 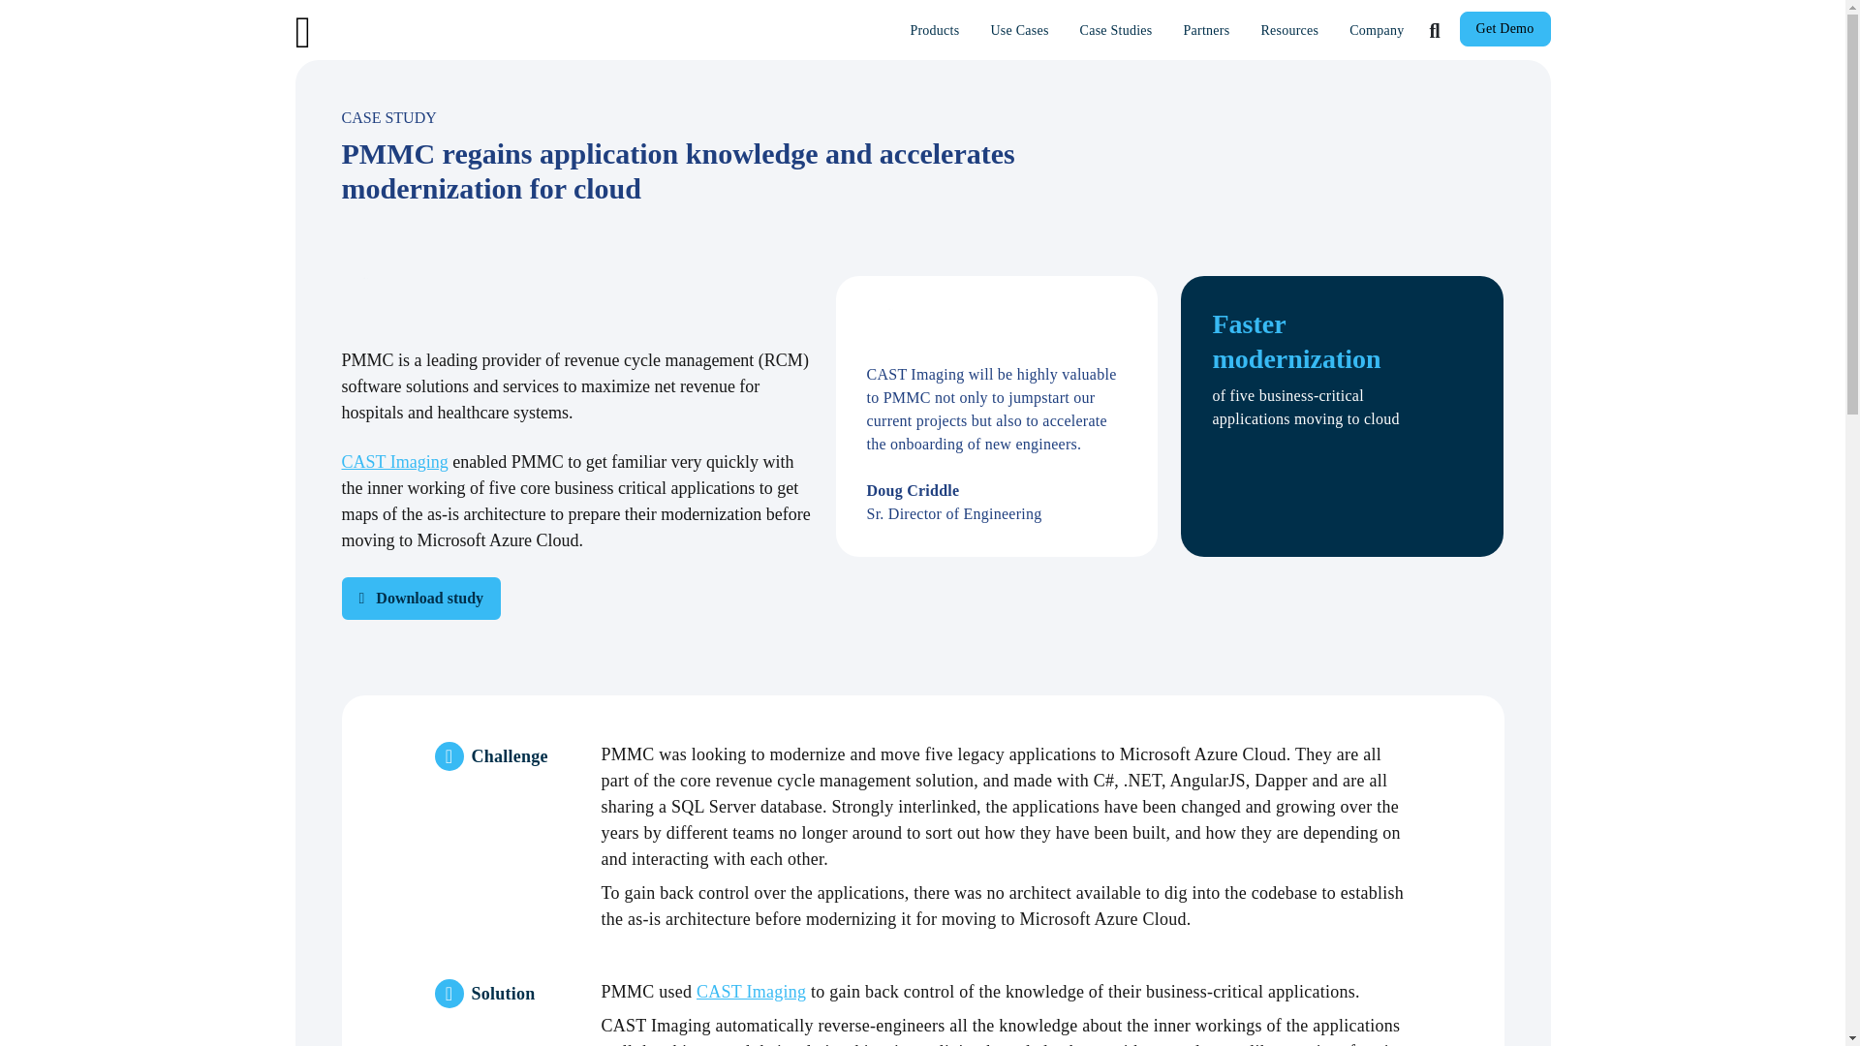 What do you see at coordinates (384, 300) in the screenshot?
I see `PMMC` at bounding box center [384, 300].